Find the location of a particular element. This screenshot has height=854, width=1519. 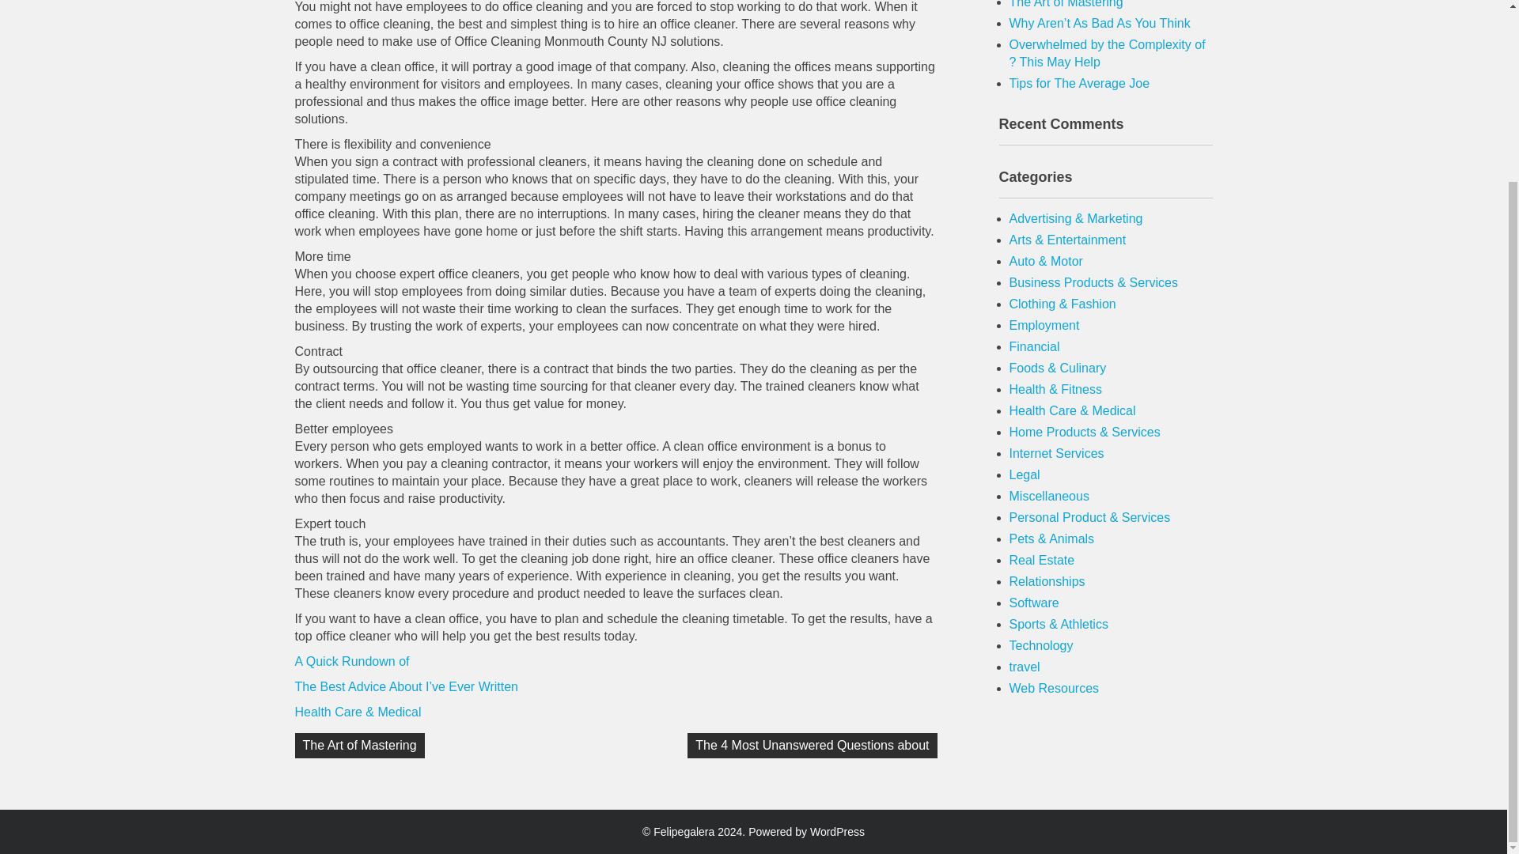

The Art of Mastering is located at coordinates (359, 745).